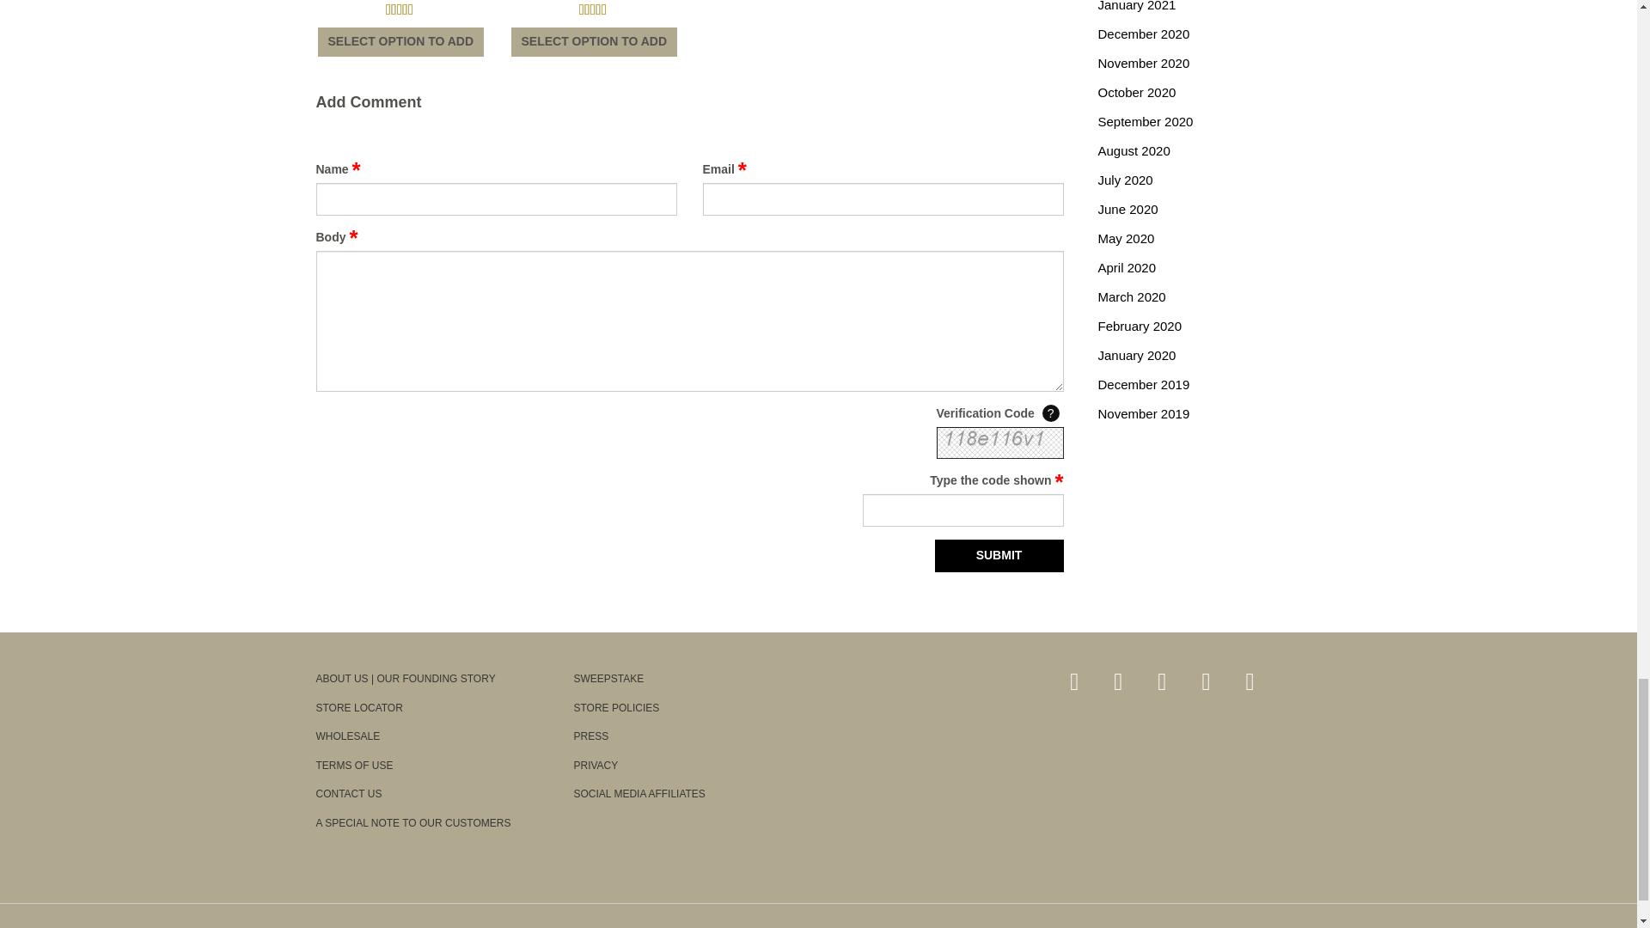 Image resolution: width=1650 pixels, height=928 pixels. I want to click on Subscribe to our Blog, so click(1074, 681).